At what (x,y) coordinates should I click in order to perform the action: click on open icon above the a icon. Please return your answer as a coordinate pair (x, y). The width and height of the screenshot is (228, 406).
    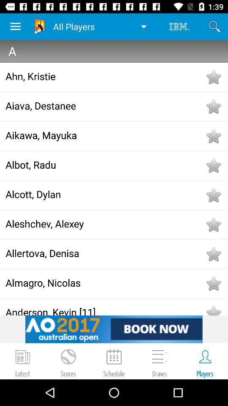
    Looking at the image, I should click on (15, 26).